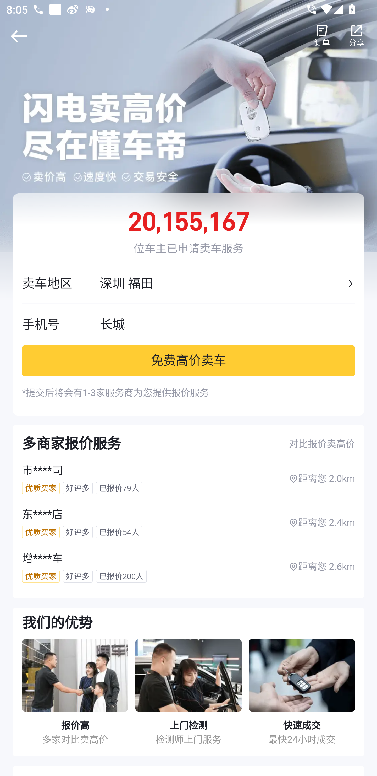 This screenshot has width=377, height=776. What do you see at coordinates (322, 36) in the screenshot?
I see `订单` at bounding box center [322, 36].